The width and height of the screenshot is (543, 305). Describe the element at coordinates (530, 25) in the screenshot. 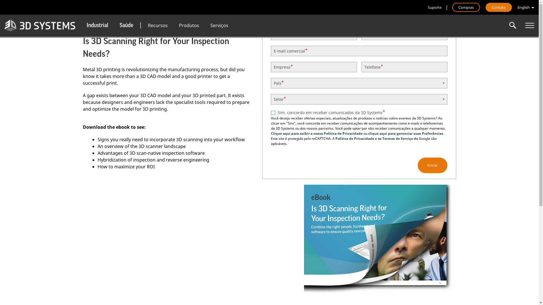

I see `Todas 3D Systems` at that location.